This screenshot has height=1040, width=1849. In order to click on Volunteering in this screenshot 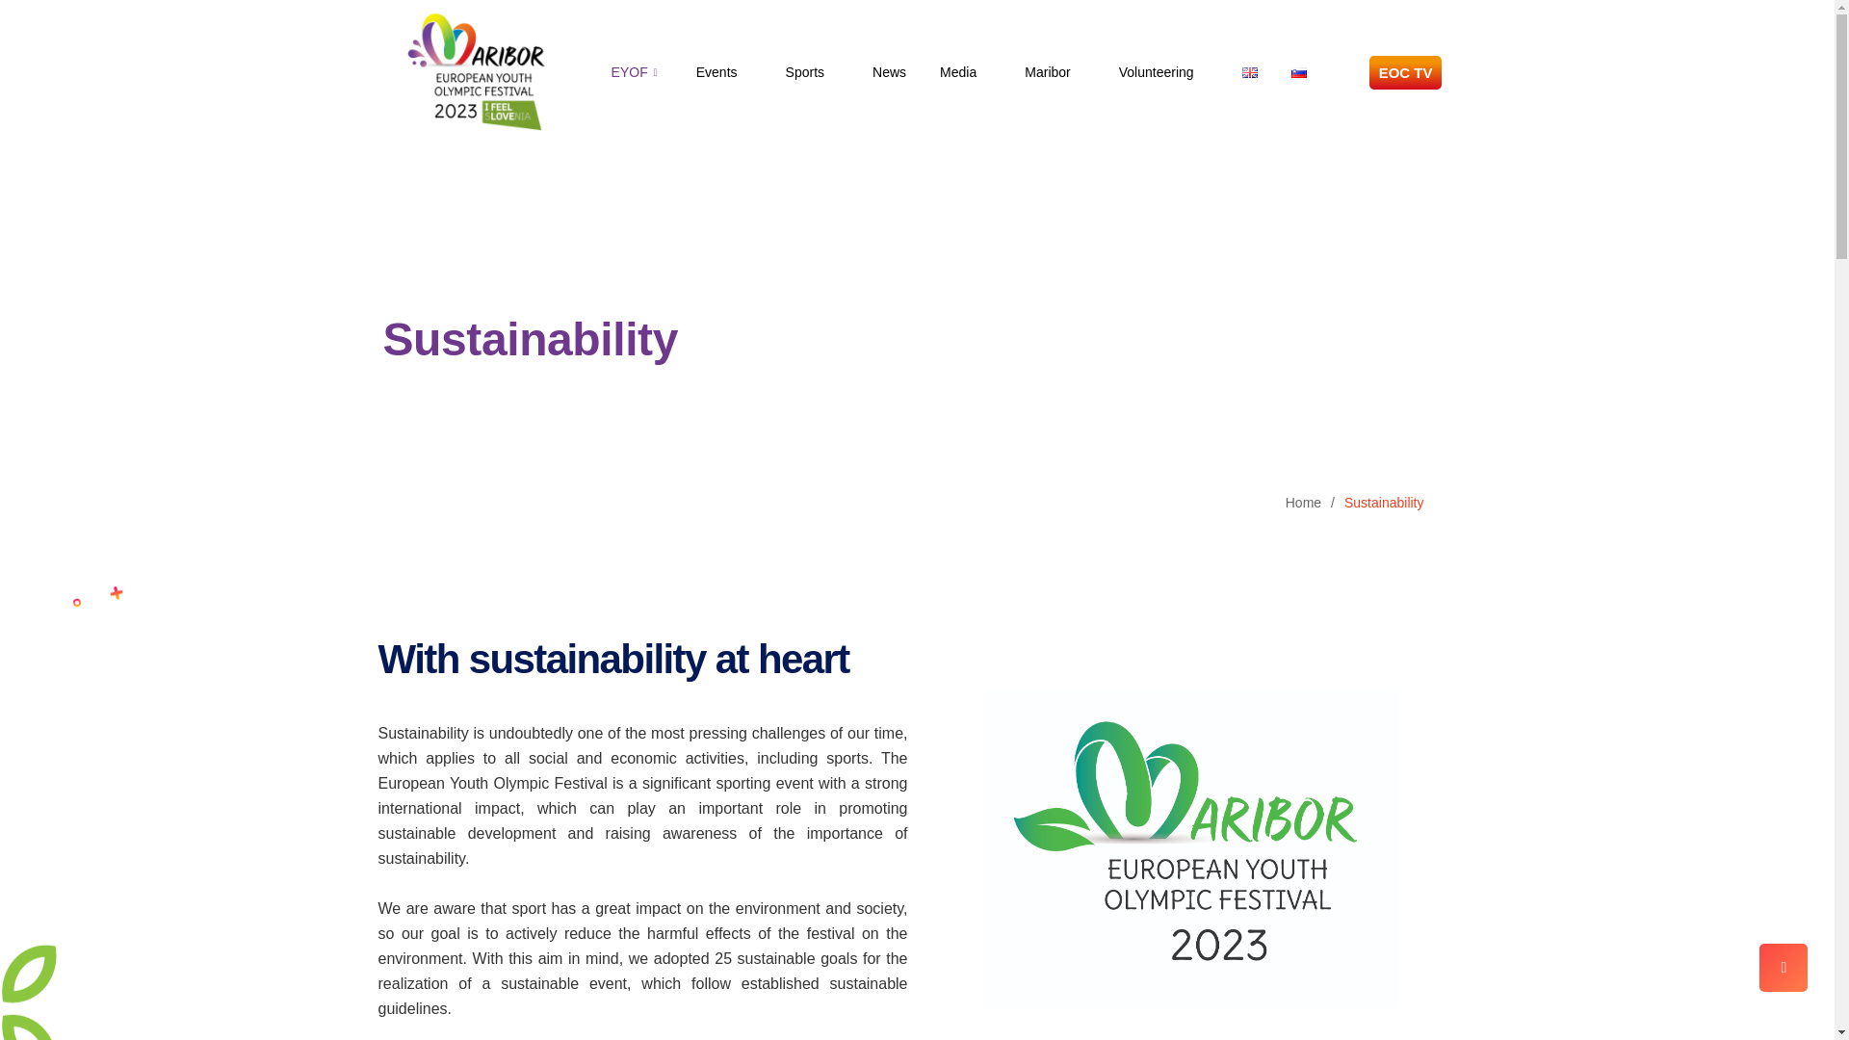, I will do `click(1181, 71)`.